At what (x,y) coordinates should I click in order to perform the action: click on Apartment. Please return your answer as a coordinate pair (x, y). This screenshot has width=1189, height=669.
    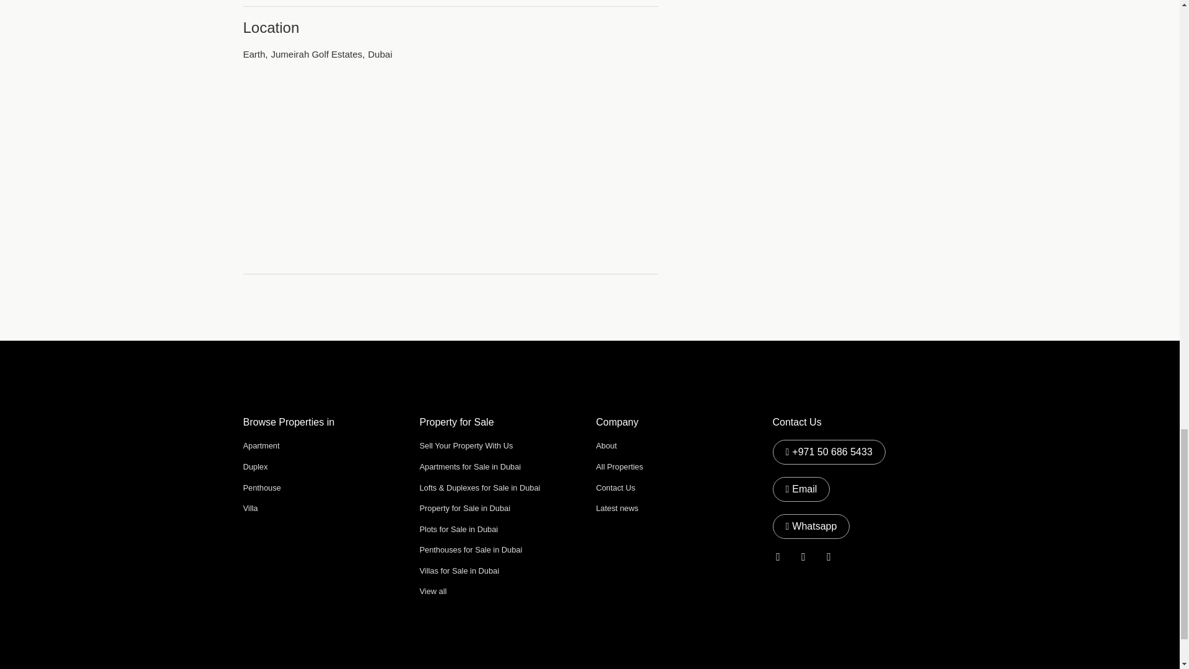
    Looking at the image, I should click on (261, 445).